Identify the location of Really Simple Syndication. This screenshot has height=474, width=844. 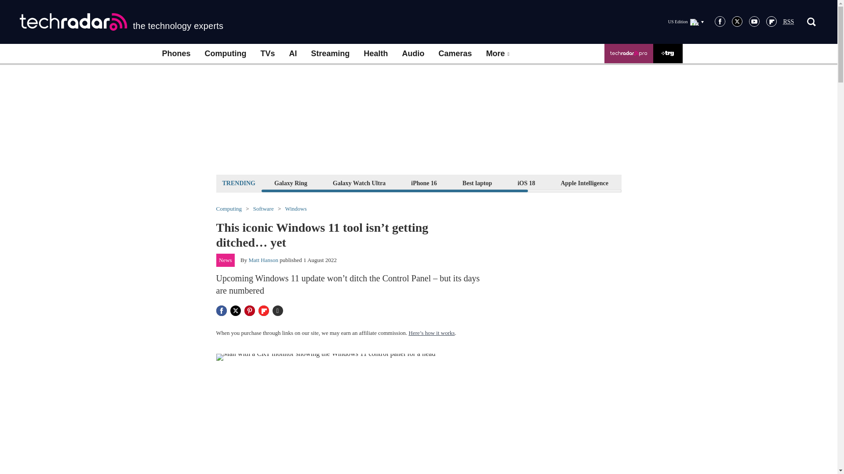
(789, 22).